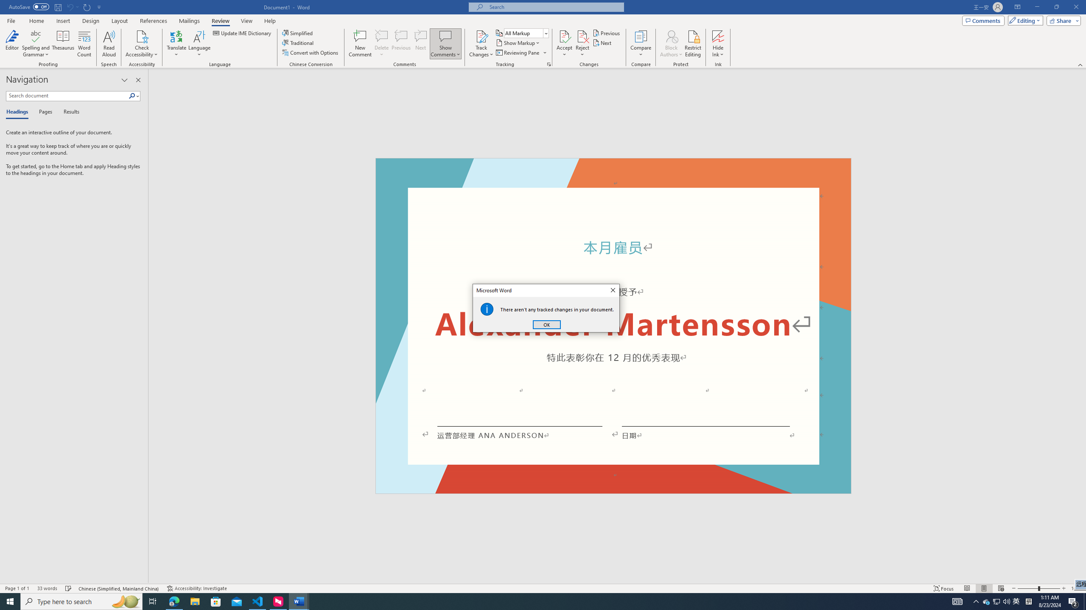 The width and height of the screenshot is (1086, 610). What do you see at coordinates (1077, 588) in the screenshot?
I see `Zoom 100%` at bounding box center [1077, 588].